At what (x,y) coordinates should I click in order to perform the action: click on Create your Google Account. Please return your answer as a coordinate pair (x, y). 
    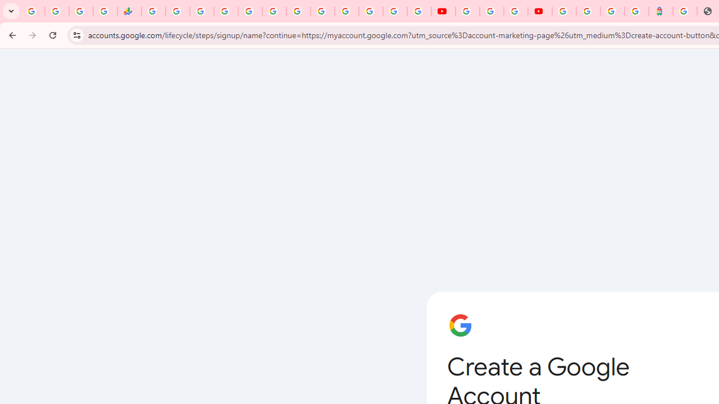
    Looking at the image, I should click on (516, 11).